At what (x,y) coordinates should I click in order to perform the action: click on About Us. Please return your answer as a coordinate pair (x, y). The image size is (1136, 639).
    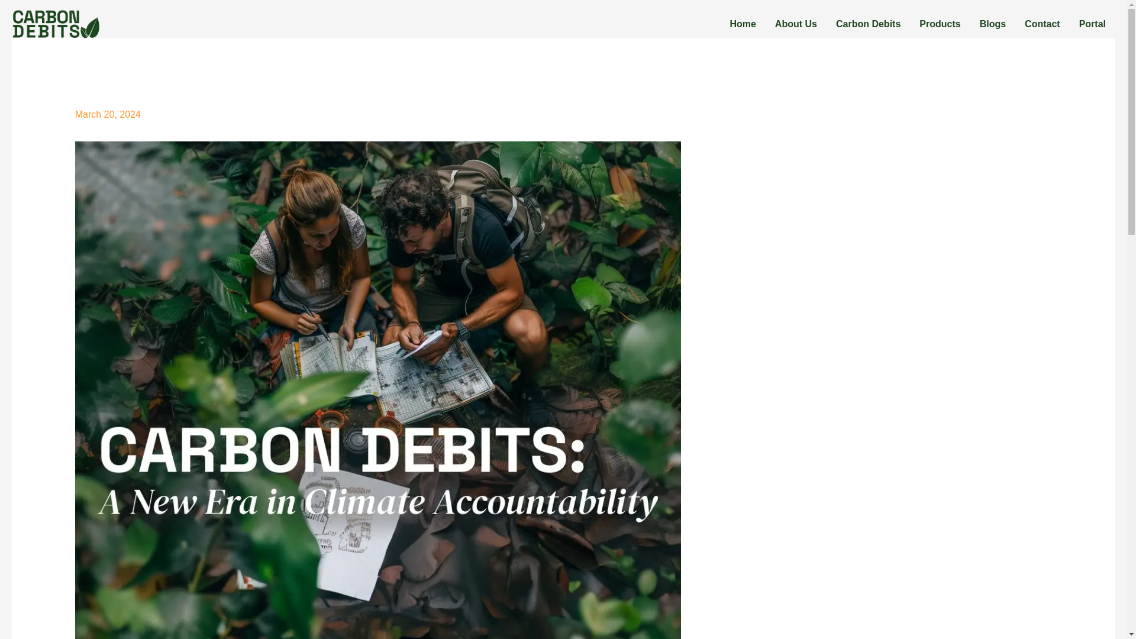
    Looking at the image, I should click on (796, 24).